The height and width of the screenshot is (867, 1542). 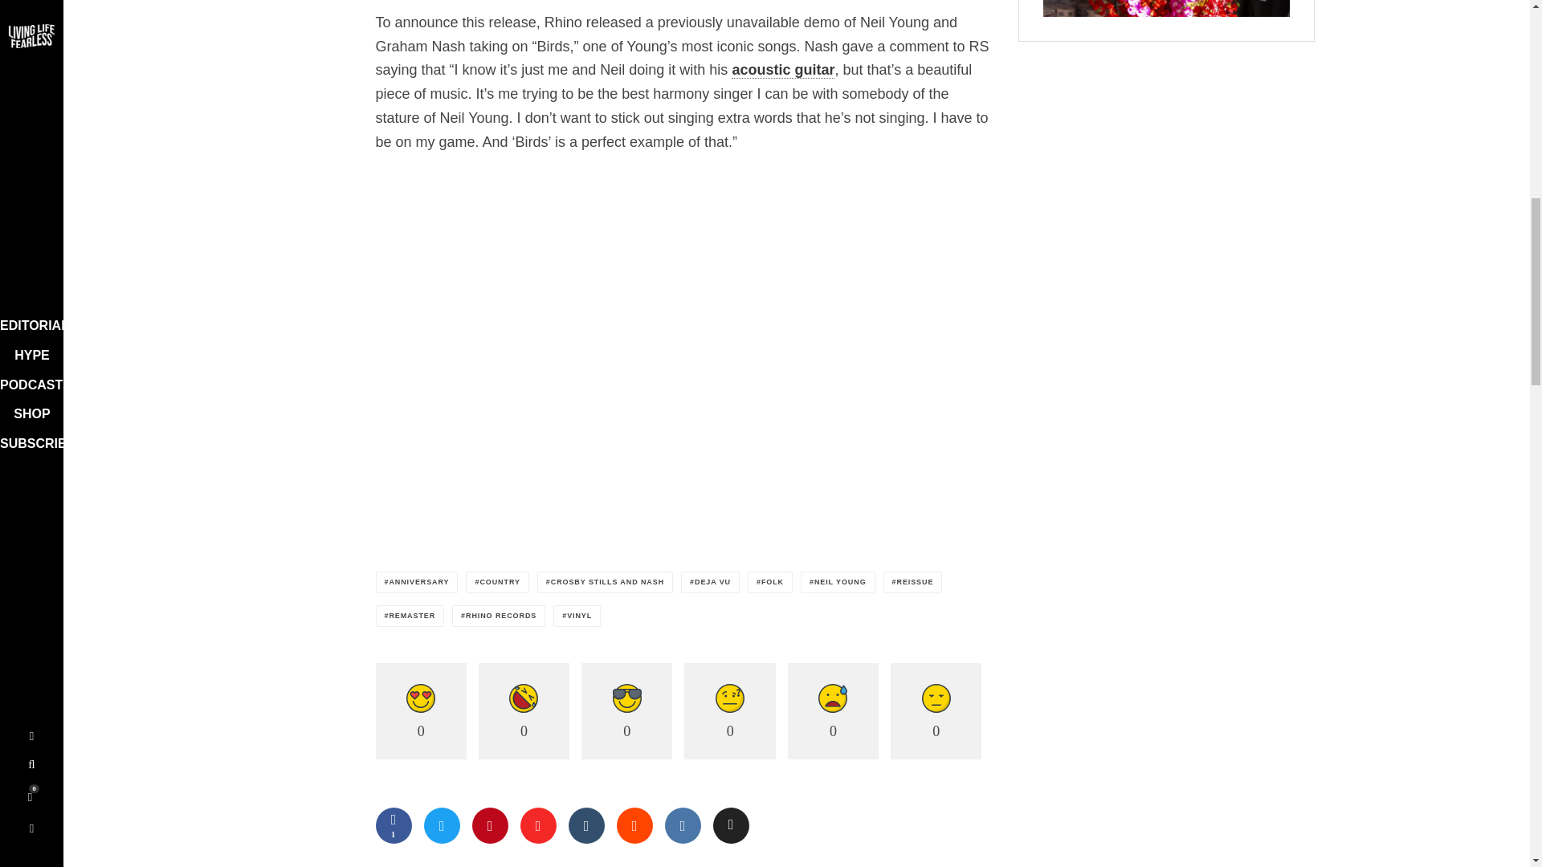 What do you see at coordinates (838, 581) in the screenshot?
I see `NEIL YOUNG` at bounding box center [838, 581].